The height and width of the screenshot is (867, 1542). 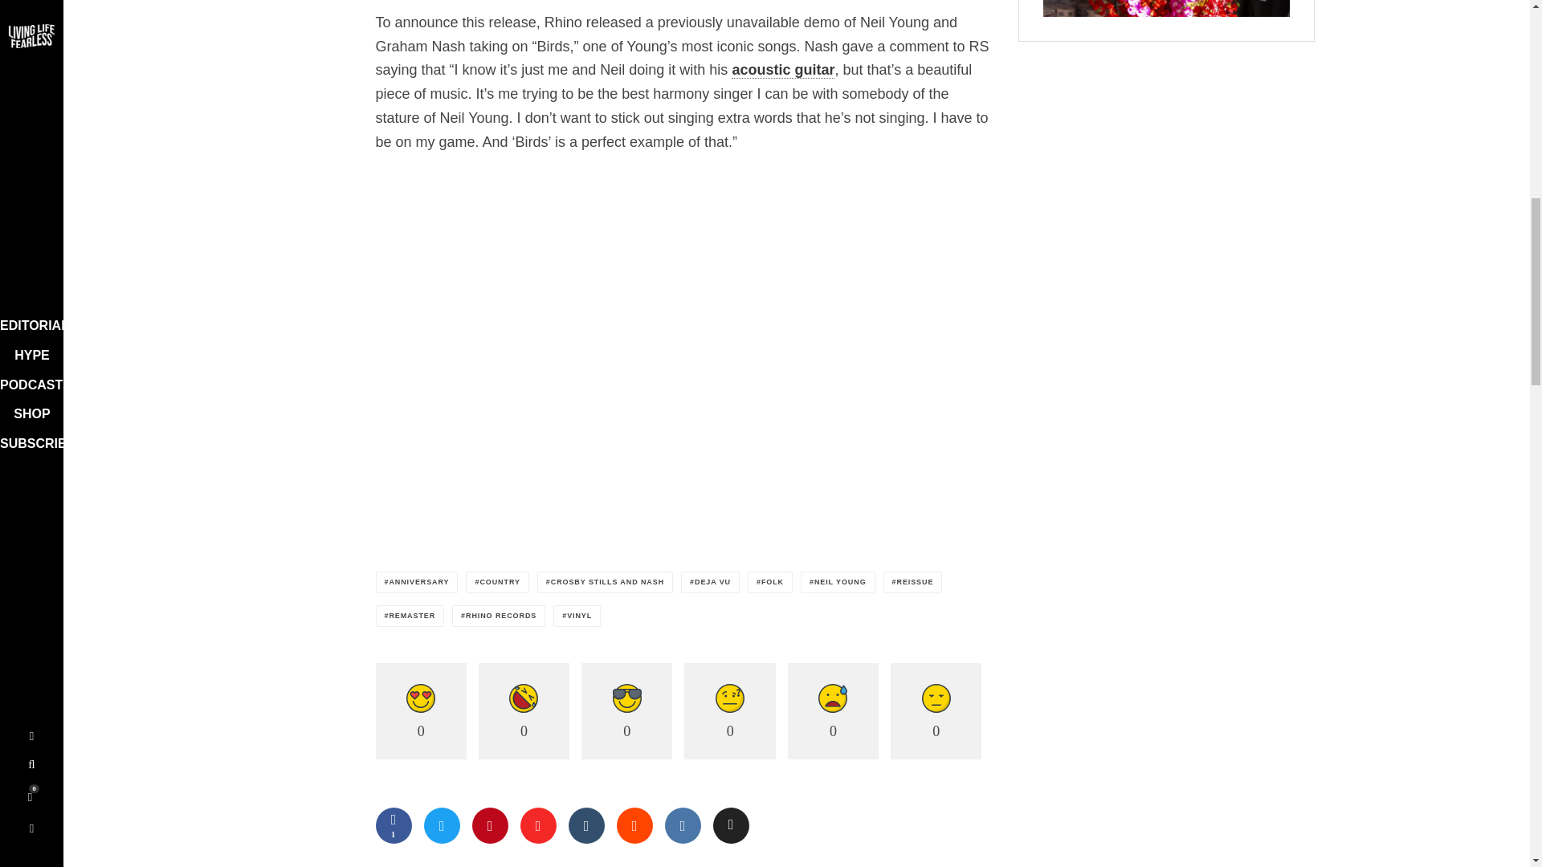 What do you see at coordinates (838, 581) in the screenshot?
I see `NEIL YOUNG` at bounding box center [838, 581].